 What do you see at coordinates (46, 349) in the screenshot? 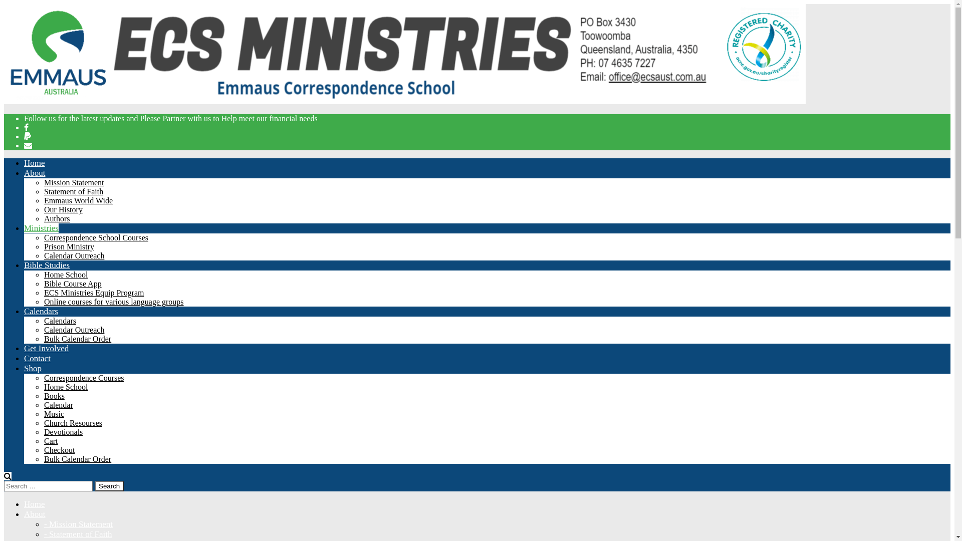
I see `Get Involved` at bounding box center [46, 349].